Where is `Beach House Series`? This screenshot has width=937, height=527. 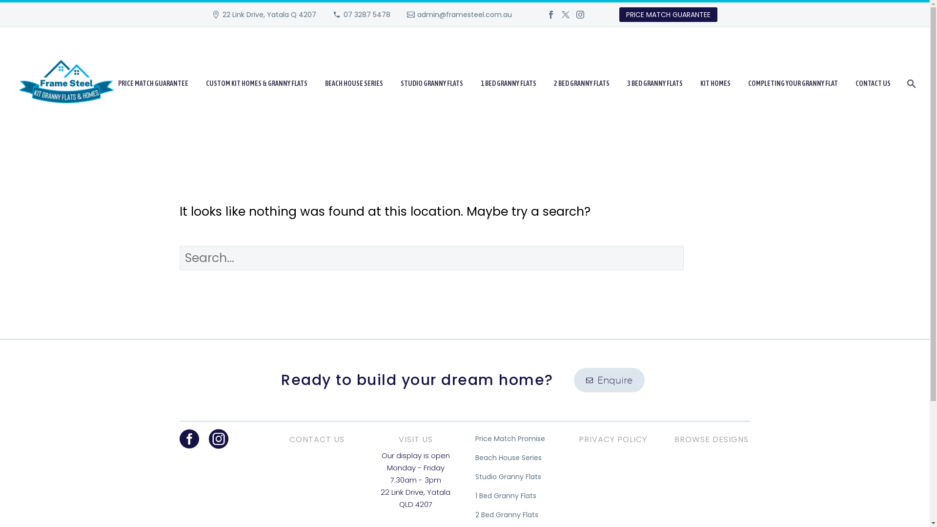
Beach House Series is located at coordinates (514, 458).